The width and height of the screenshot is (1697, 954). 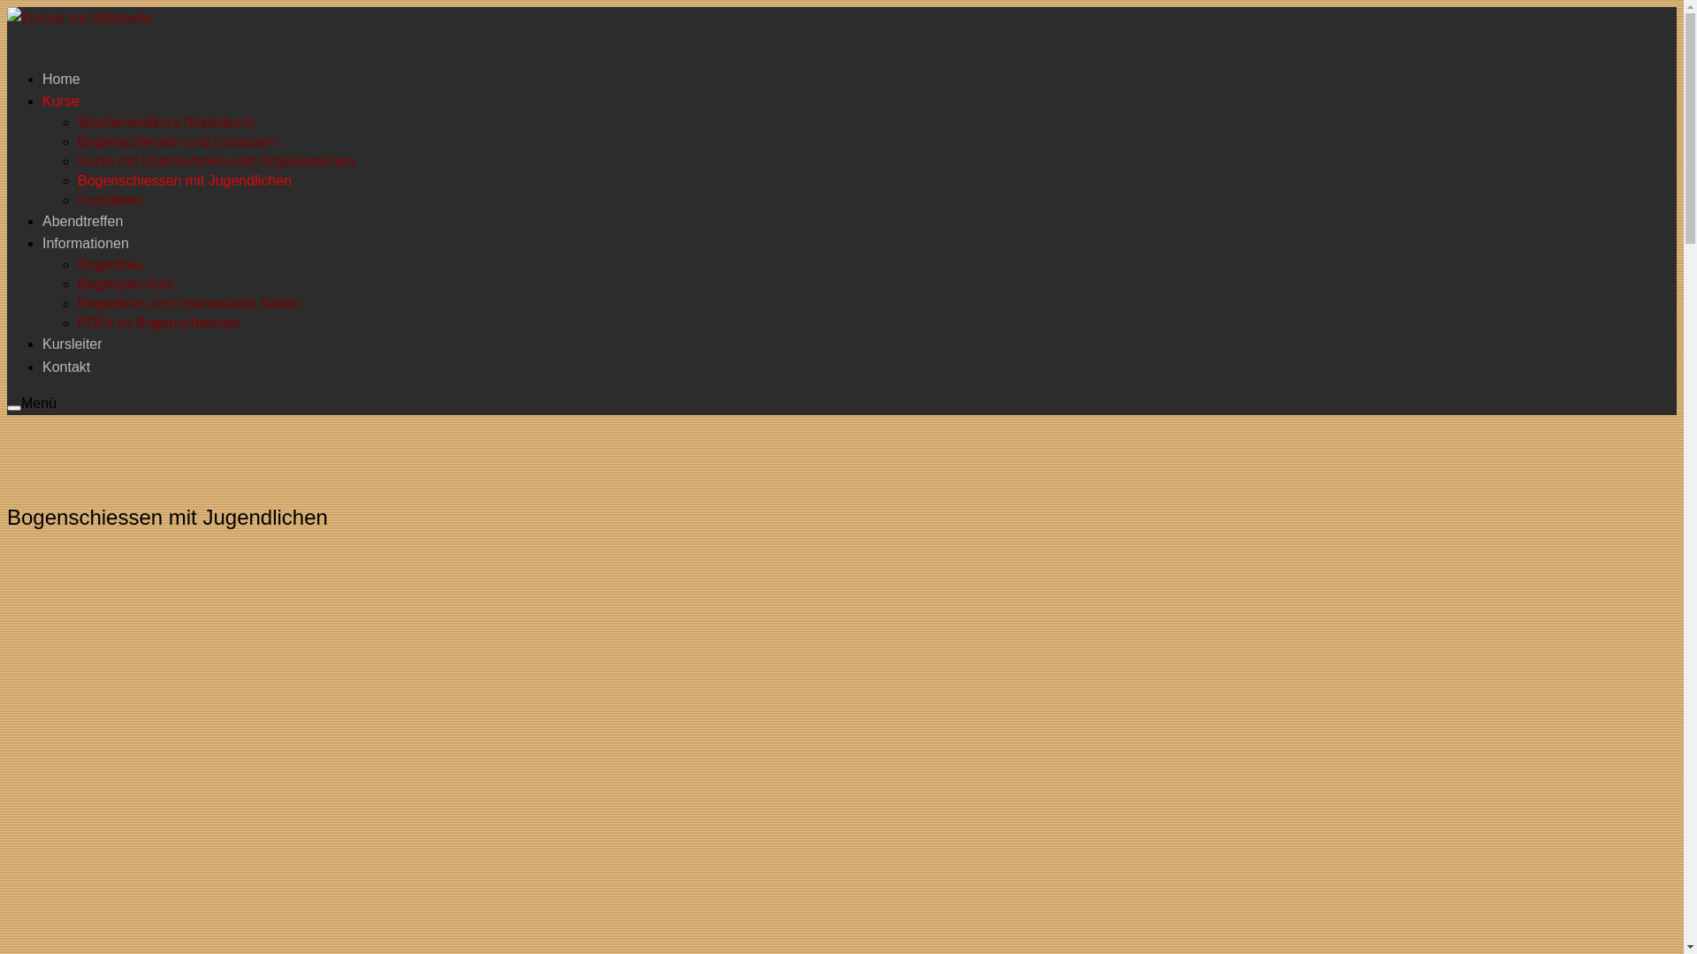 I want to click on Bogenbau, so click(x=110, y=265).